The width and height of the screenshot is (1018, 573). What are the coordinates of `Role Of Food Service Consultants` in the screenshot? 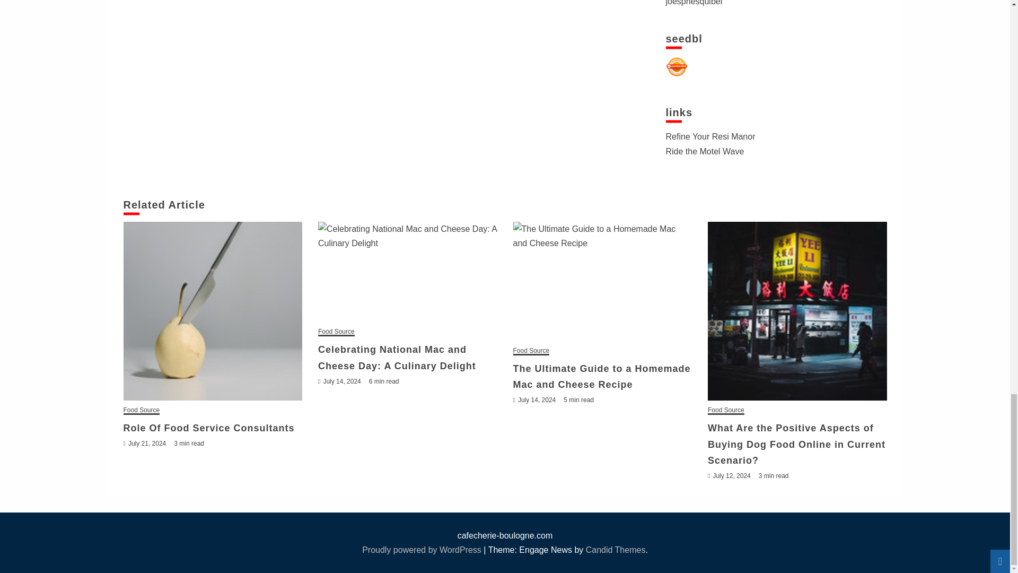 It's located at (213, 311).